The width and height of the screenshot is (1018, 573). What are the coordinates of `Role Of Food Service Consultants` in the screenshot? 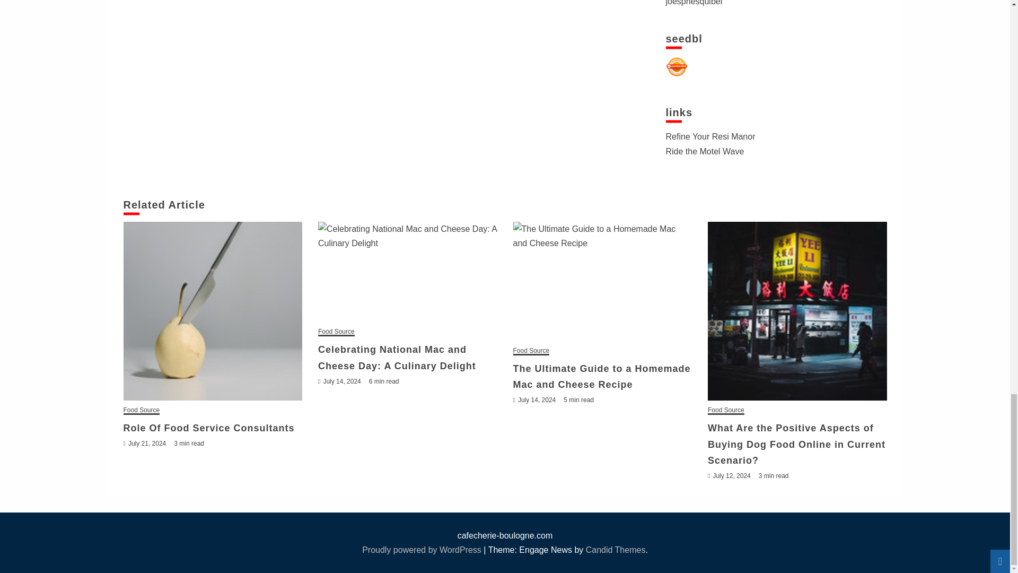 It's located at (213, 311).